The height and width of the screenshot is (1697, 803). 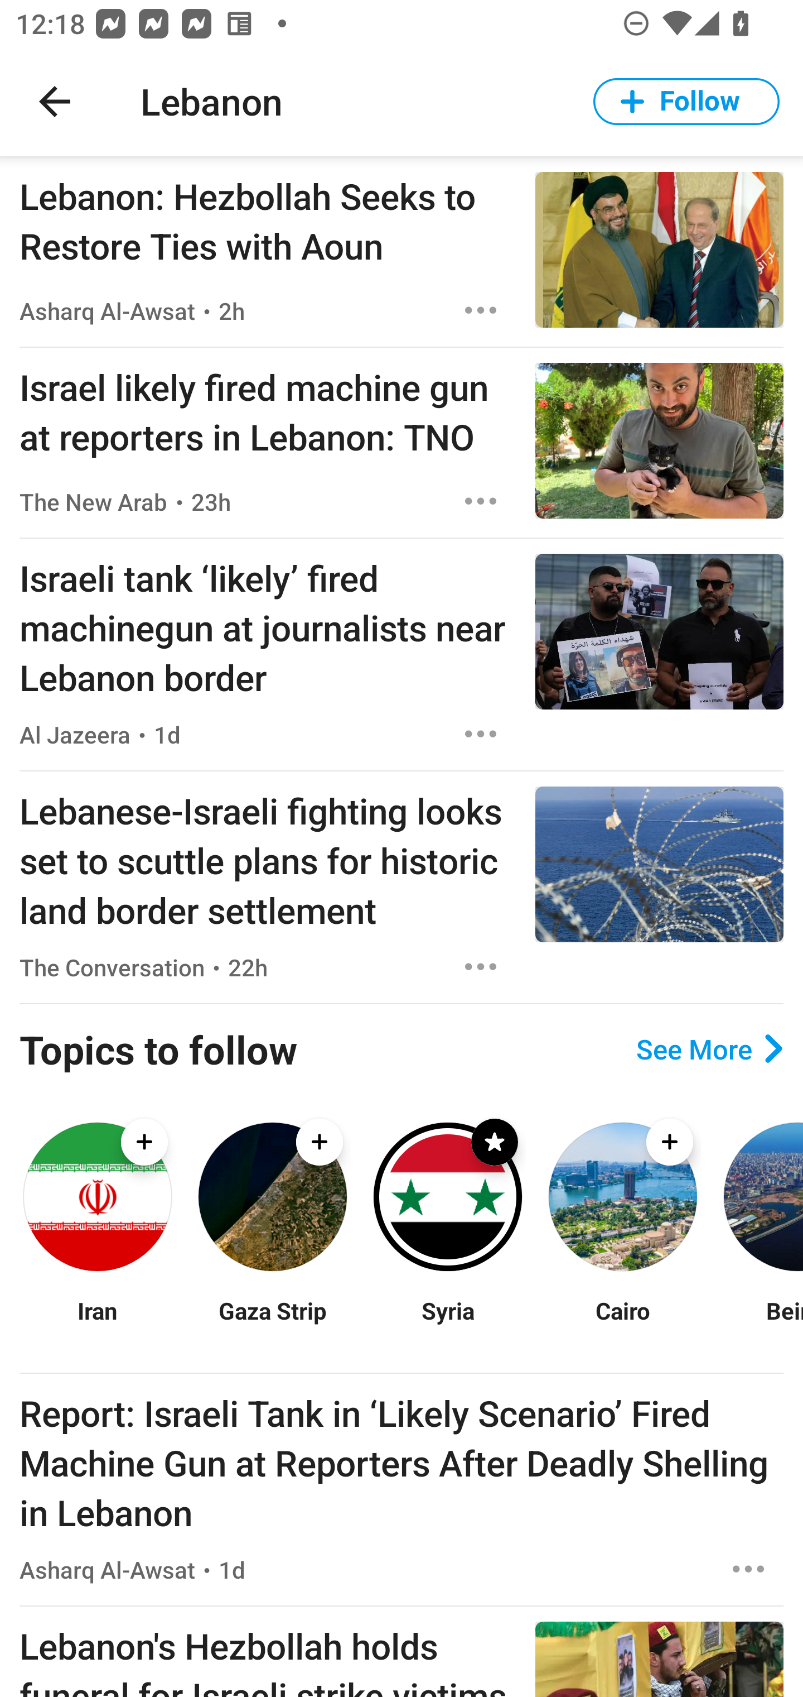 What do you see at coordinates (481, 734) in the screenshot?
I see `Options` at bounding box center [481, 734].